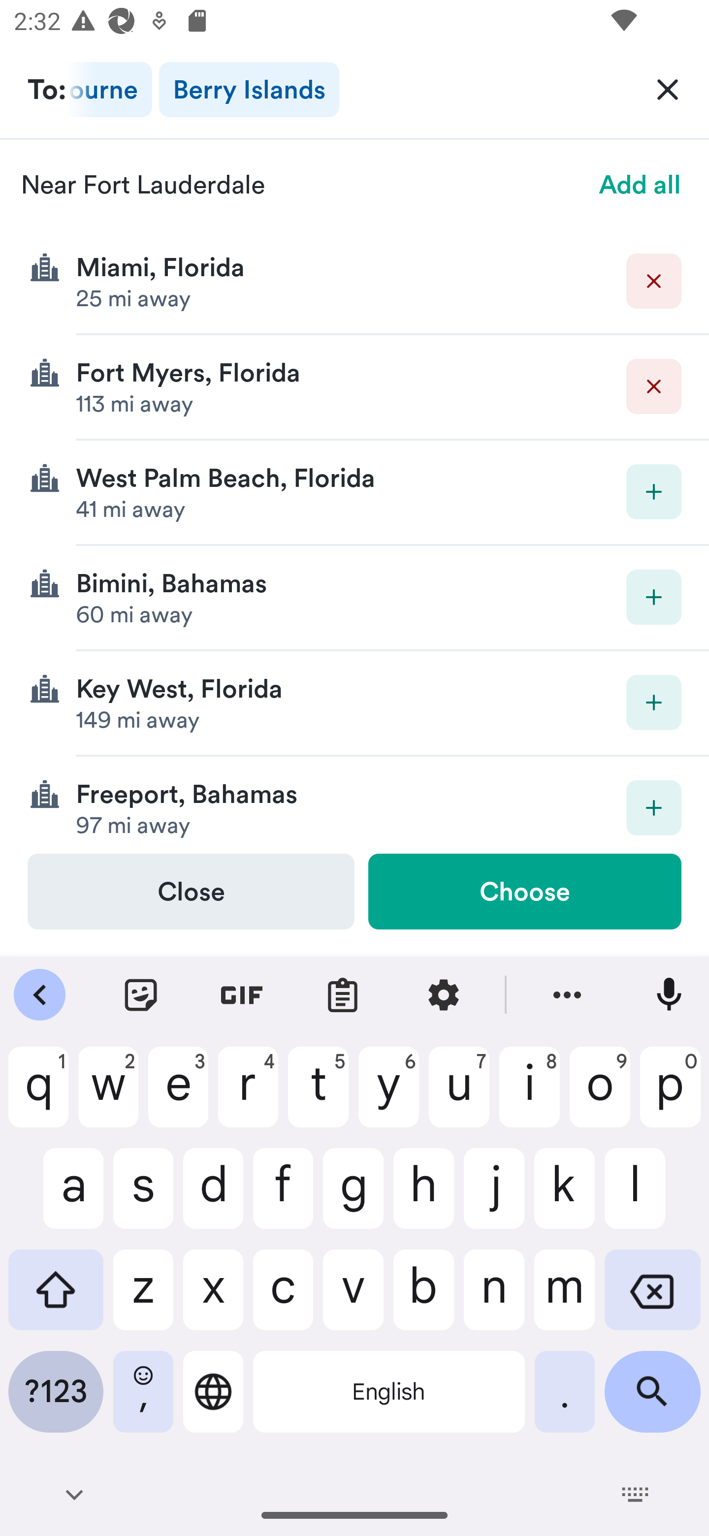 The width and height of the screenshot is (709, 1536). Describe the element at coordinates (354, 388) in the screenshot. I see `Delete Fort Myers, Florida 113 mi away` at that location.